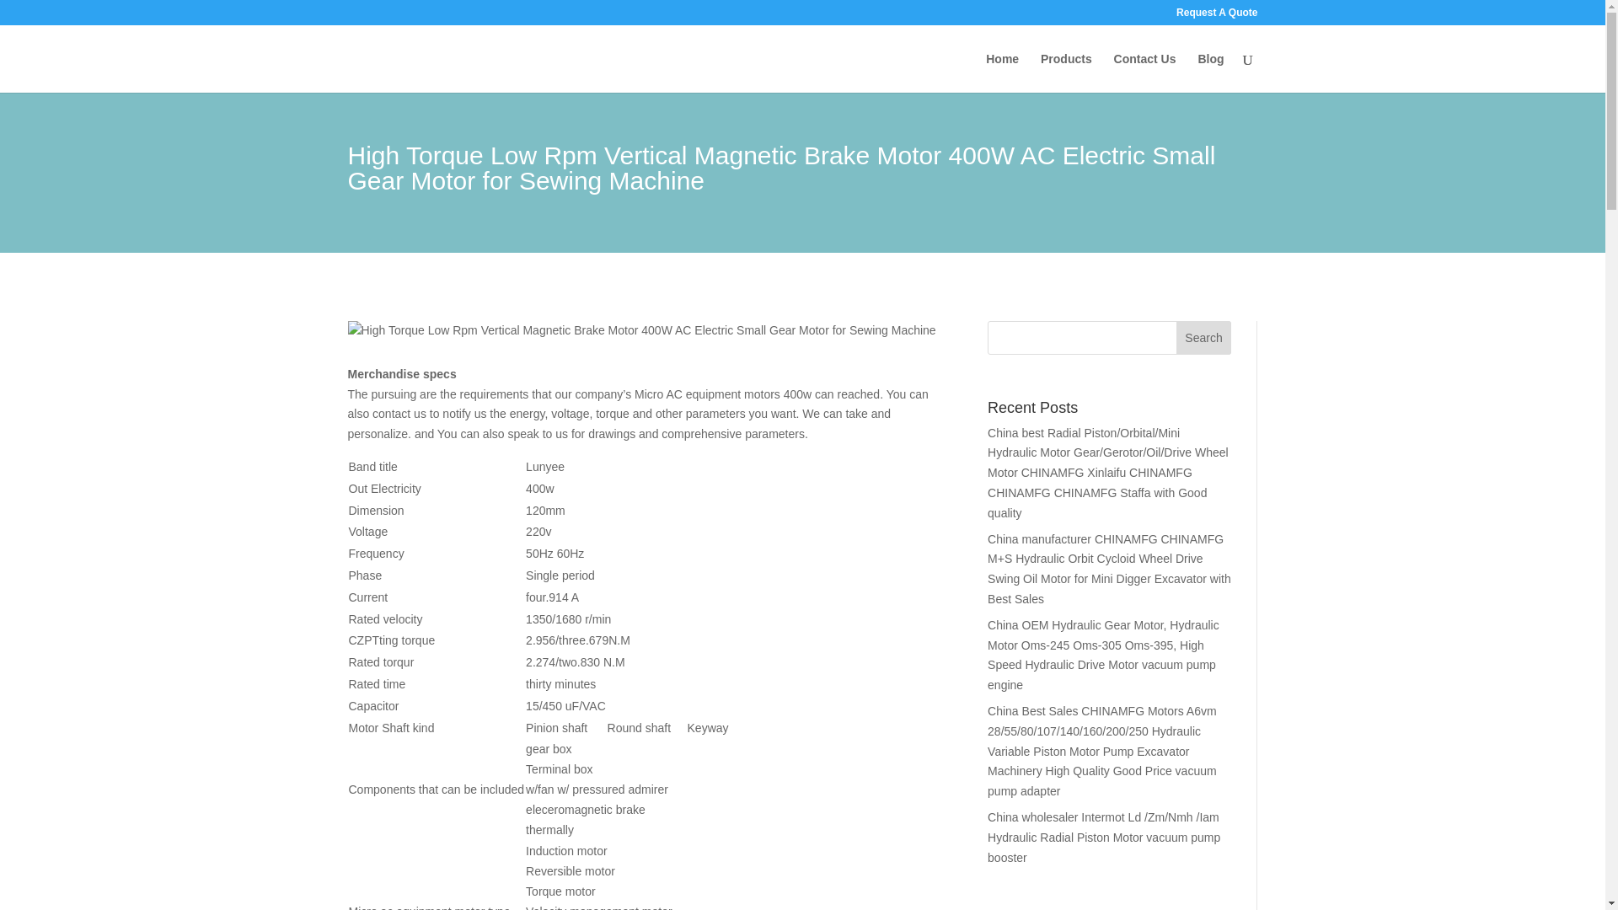  Describe the element at coordinates (1144, 72) in the screenshot. I see `Contact Us` at that location.